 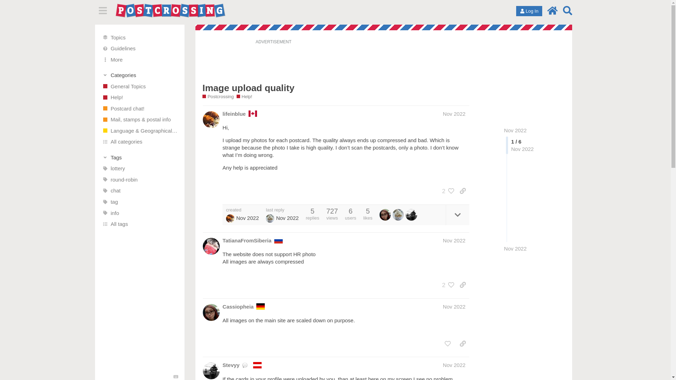 I want to click on 2, so click(x=446, y=191).